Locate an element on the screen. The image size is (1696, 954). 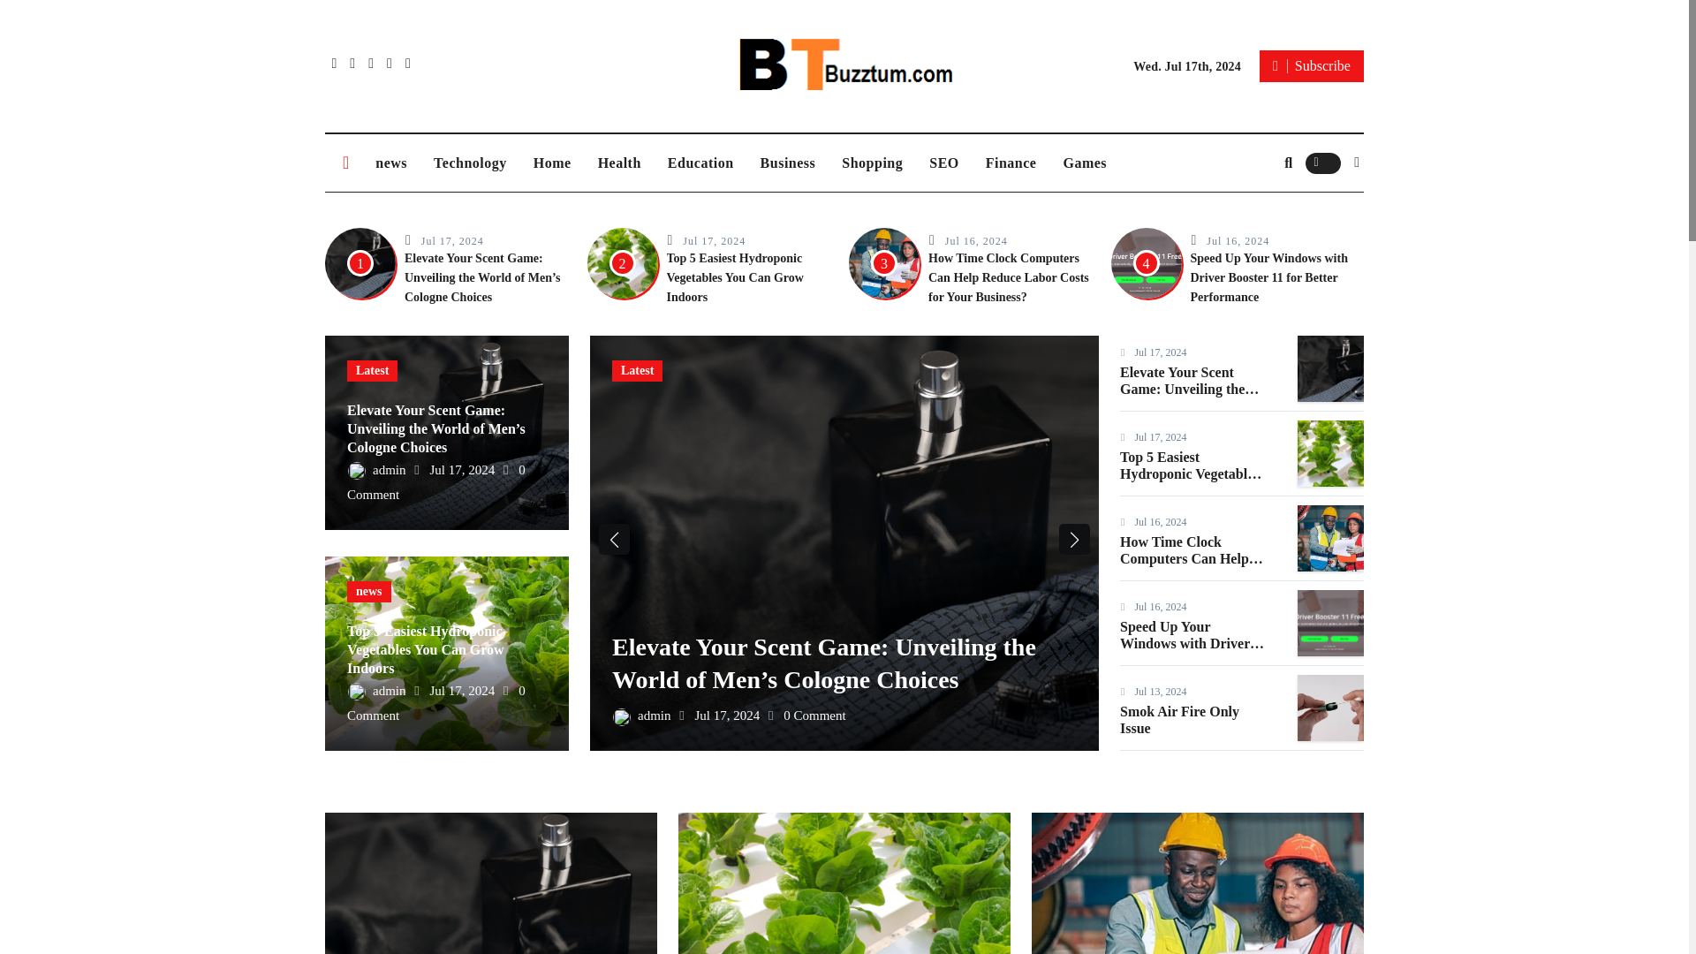
Subscribe is located at coordinates (1311, 65).